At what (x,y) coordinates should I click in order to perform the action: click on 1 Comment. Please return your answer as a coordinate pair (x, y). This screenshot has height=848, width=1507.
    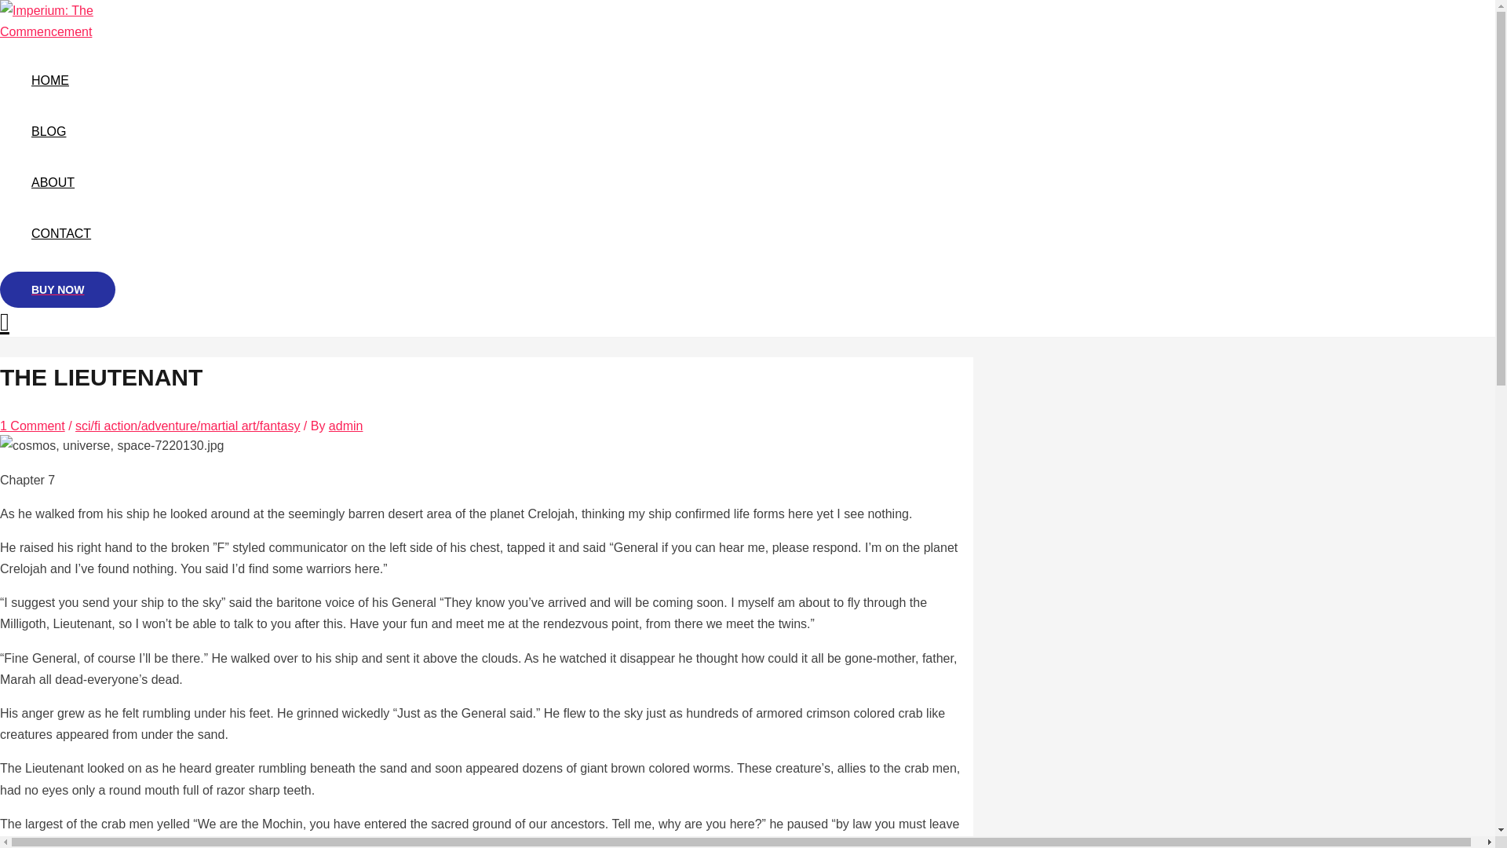
    Looking at the image, I should click on (32, 426).